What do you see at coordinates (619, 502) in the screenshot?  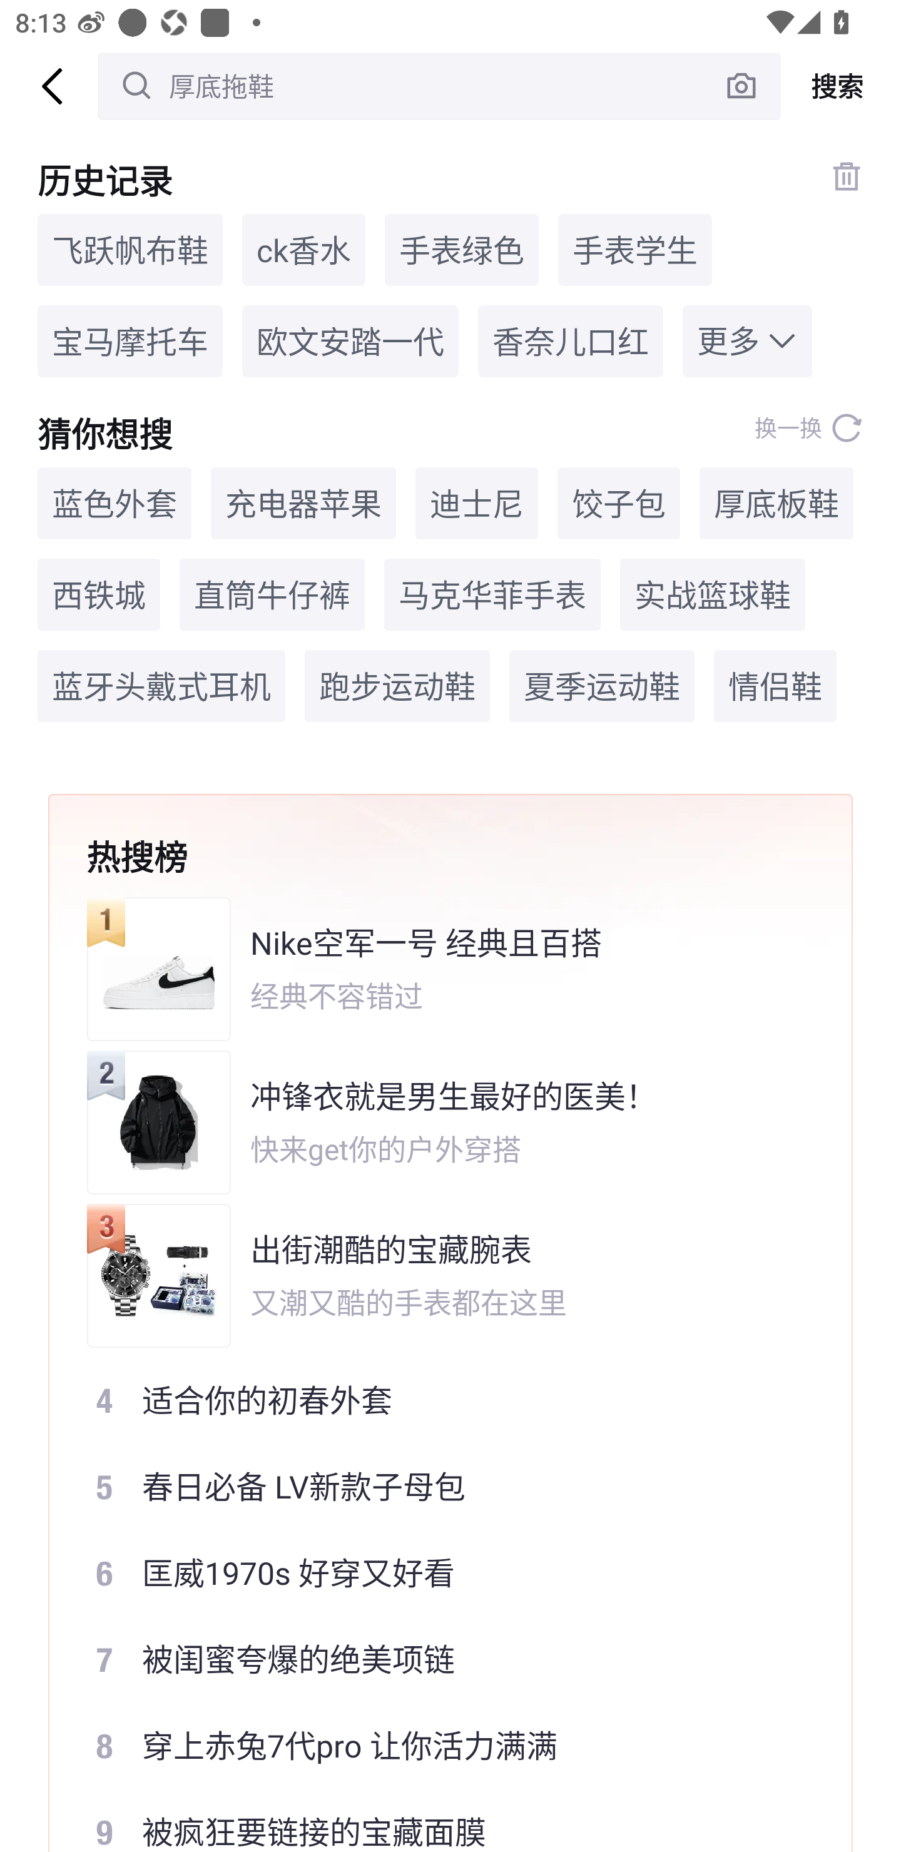 I see `饺子包` at bounding box center [619, 502].